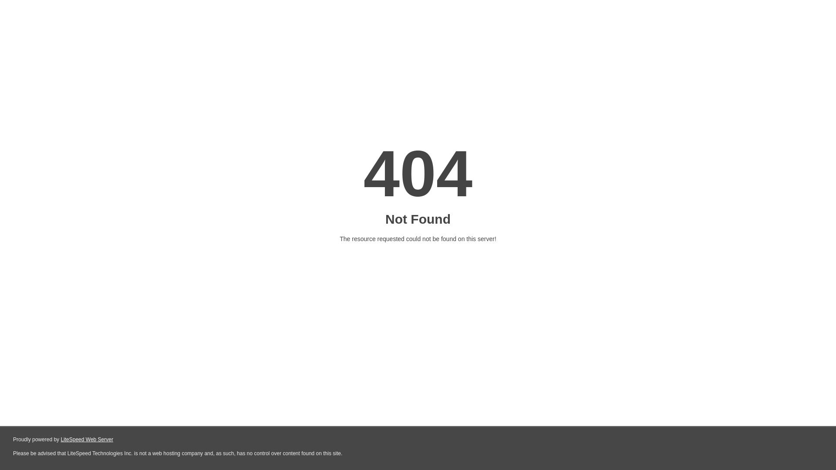  Describe the element at coordinates (87, 440) in the screenshot. I see `LiteSpeed Web Server` at that location.